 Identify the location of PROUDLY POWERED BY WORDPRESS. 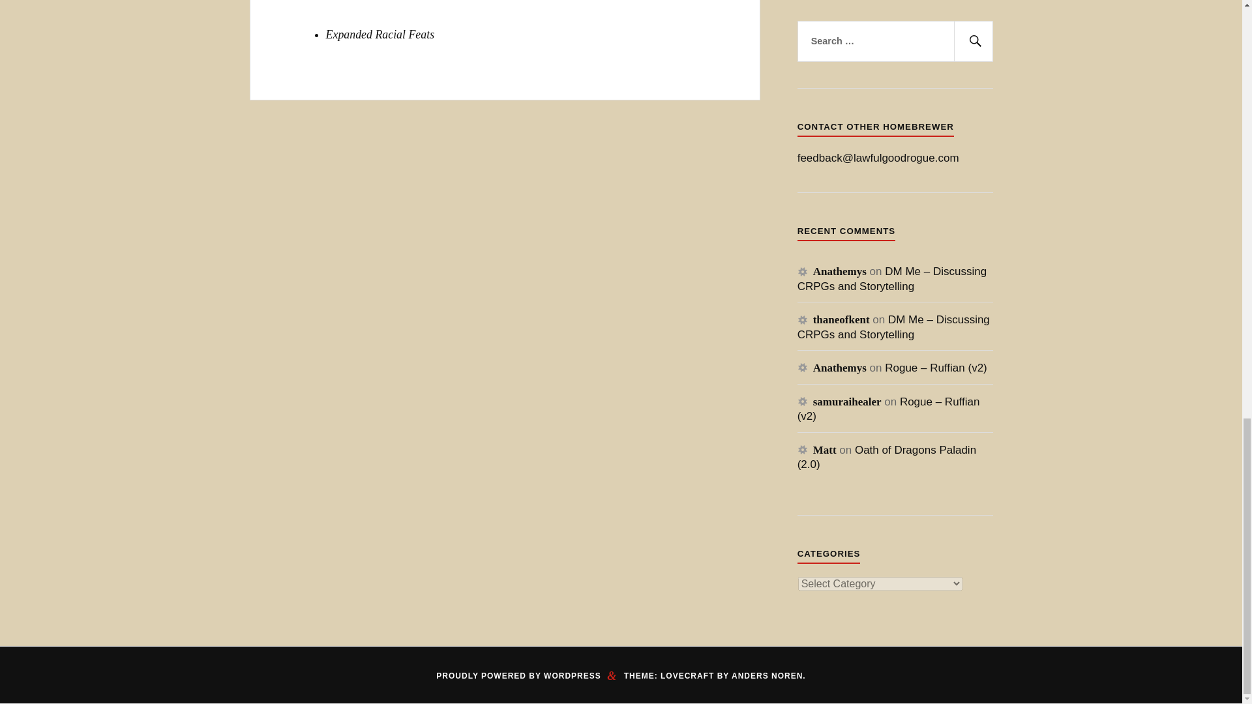
(518, 676).